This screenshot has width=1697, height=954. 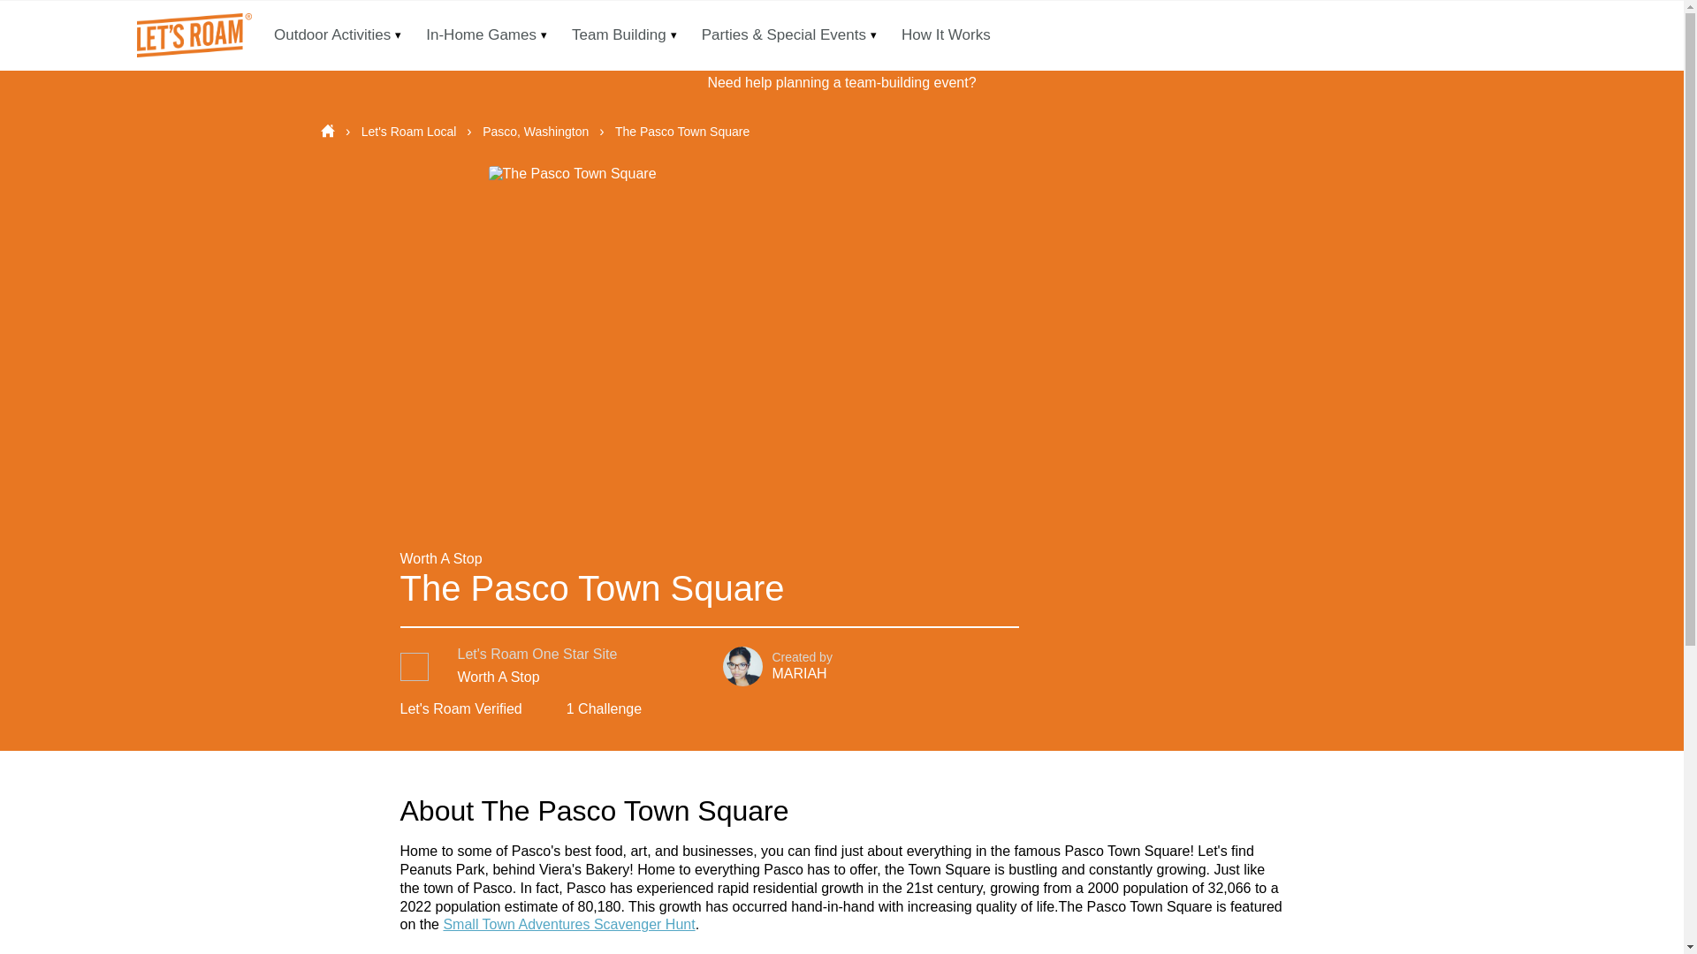 I want to click on Outdoor Activities, so click(x=332, y=35).